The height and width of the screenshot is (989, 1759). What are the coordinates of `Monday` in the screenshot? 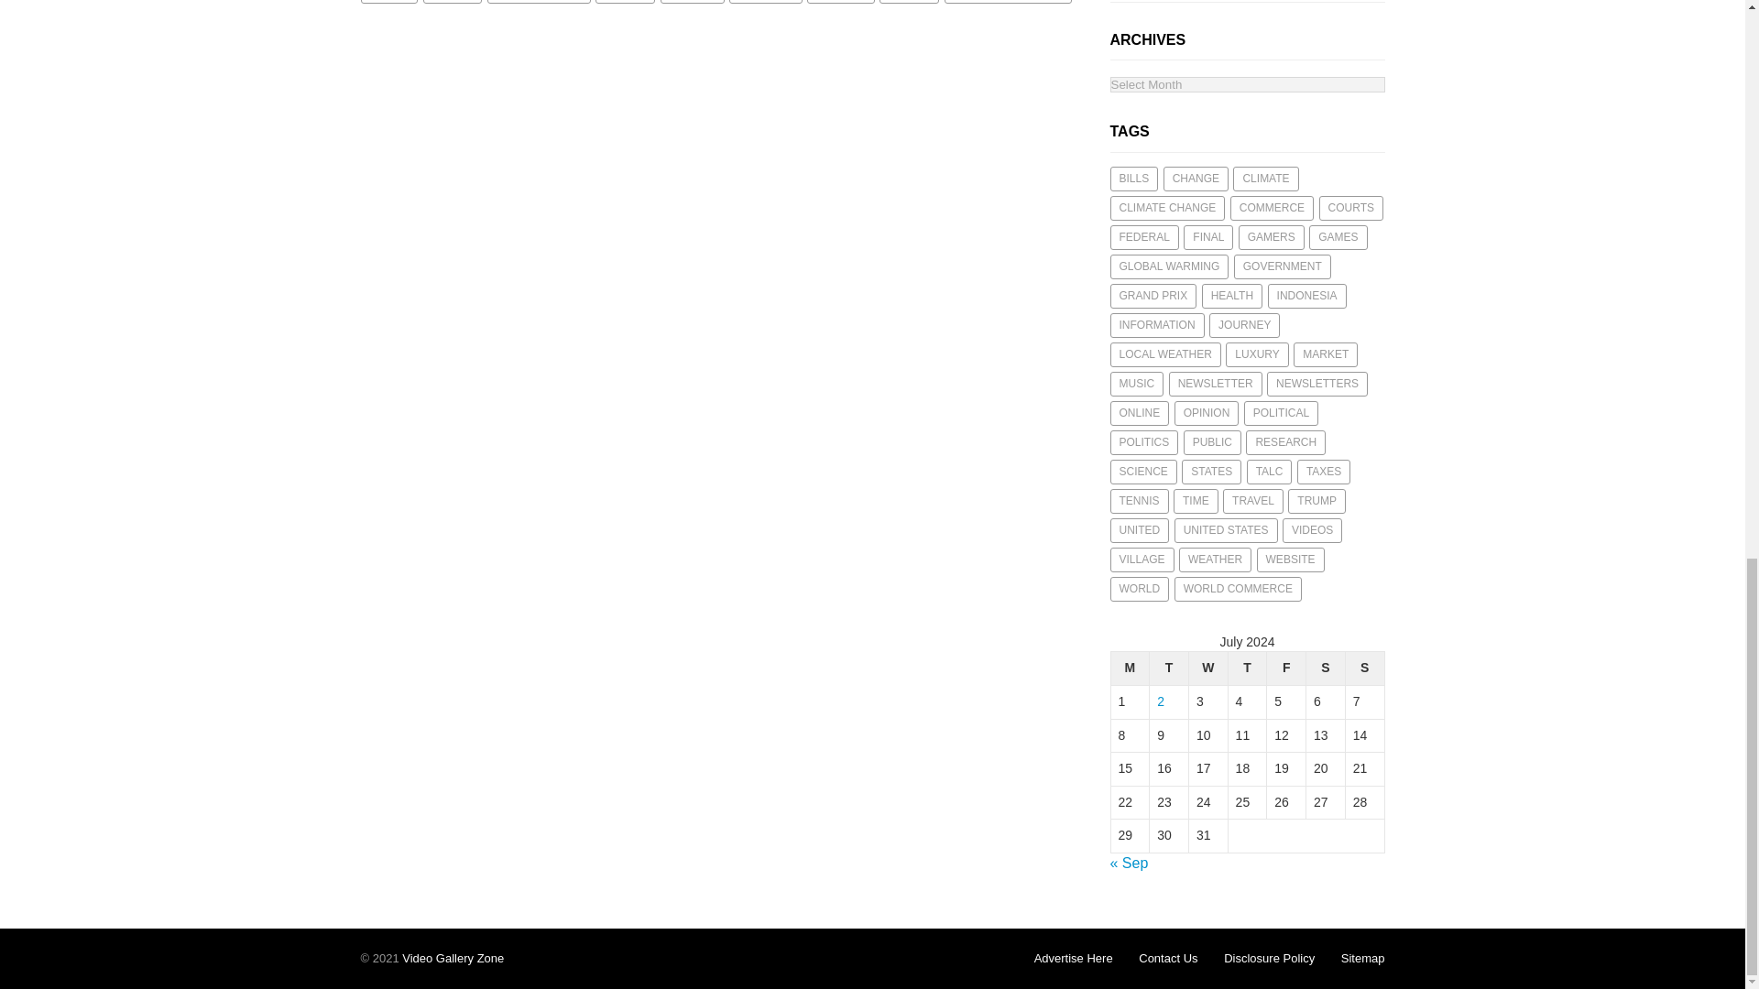 It's located at (1130, 668).